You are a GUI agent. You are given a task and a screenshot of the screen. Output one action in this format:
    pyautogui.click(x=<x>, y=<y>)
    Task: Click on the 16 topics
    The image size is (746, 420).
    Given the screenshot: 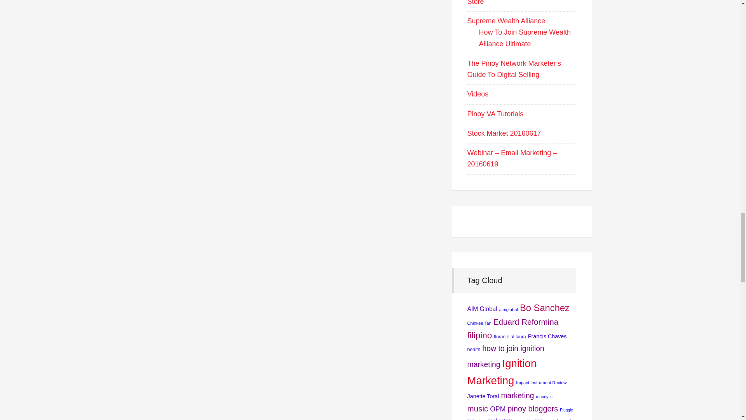 What is the action you would take?
    pyautogui.click(x=517, y=395)
    